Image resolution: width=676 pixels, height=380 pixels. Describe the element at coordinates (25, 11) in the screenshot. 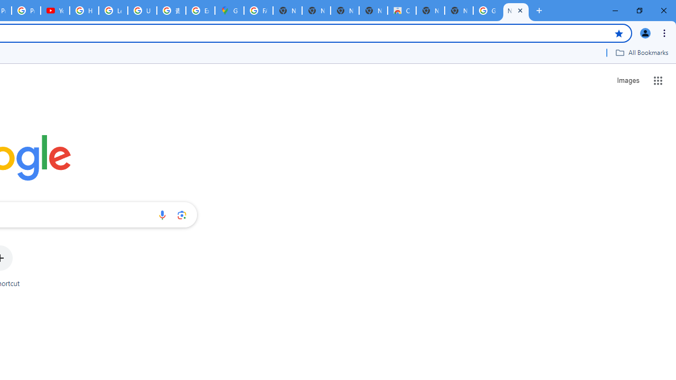

I see `Privacy Checkup` at that location.